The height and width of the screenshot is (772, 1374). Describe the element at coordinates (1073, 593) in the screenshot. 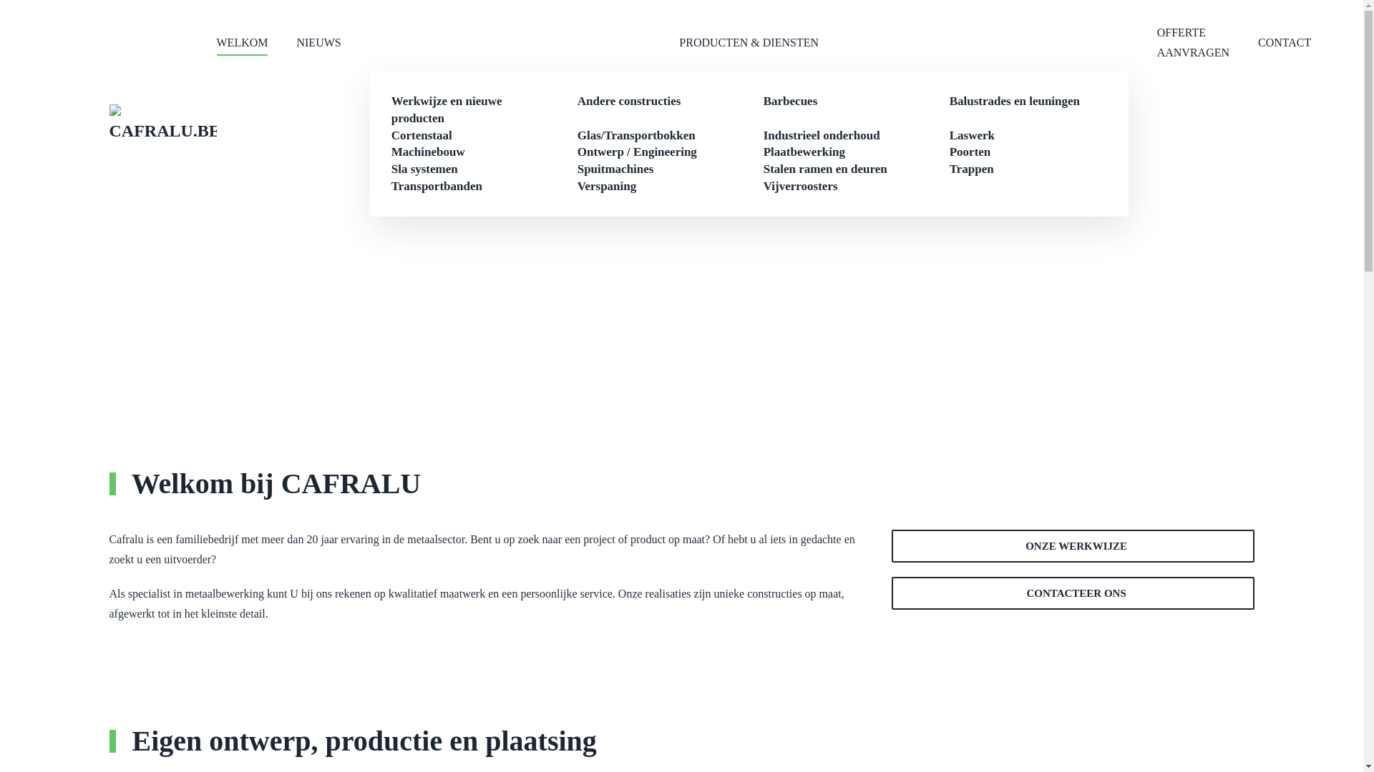

I see `CONTACTEER ONS` at that location.